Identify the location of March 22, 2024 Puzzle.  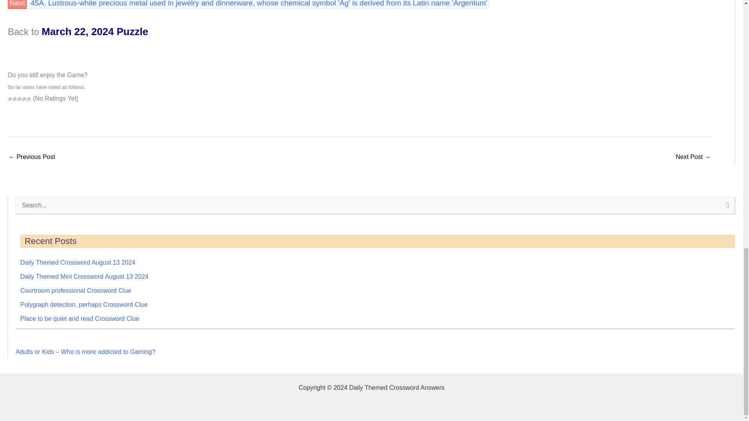
(95, 31).